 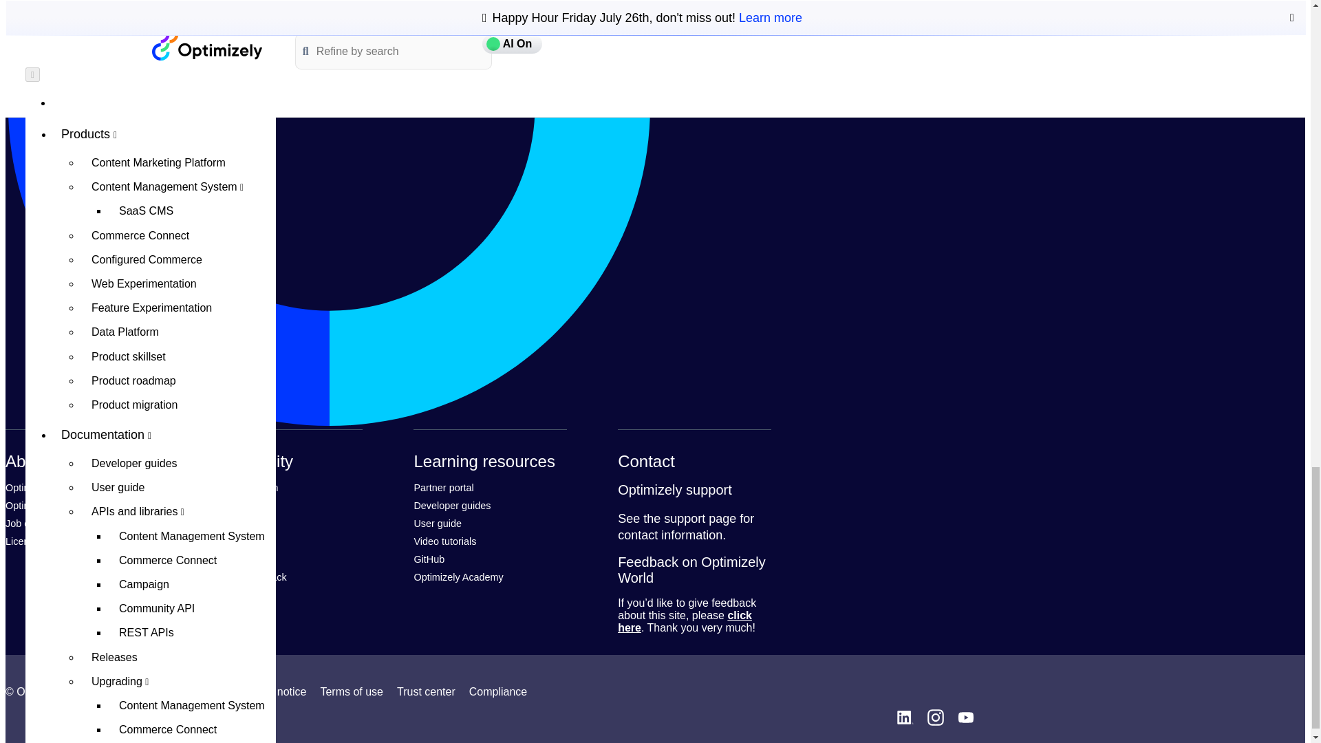 What do you see at coordinates (34, 523) in the screenshot?
I see `Job openings` at bounding box center [34, 523].